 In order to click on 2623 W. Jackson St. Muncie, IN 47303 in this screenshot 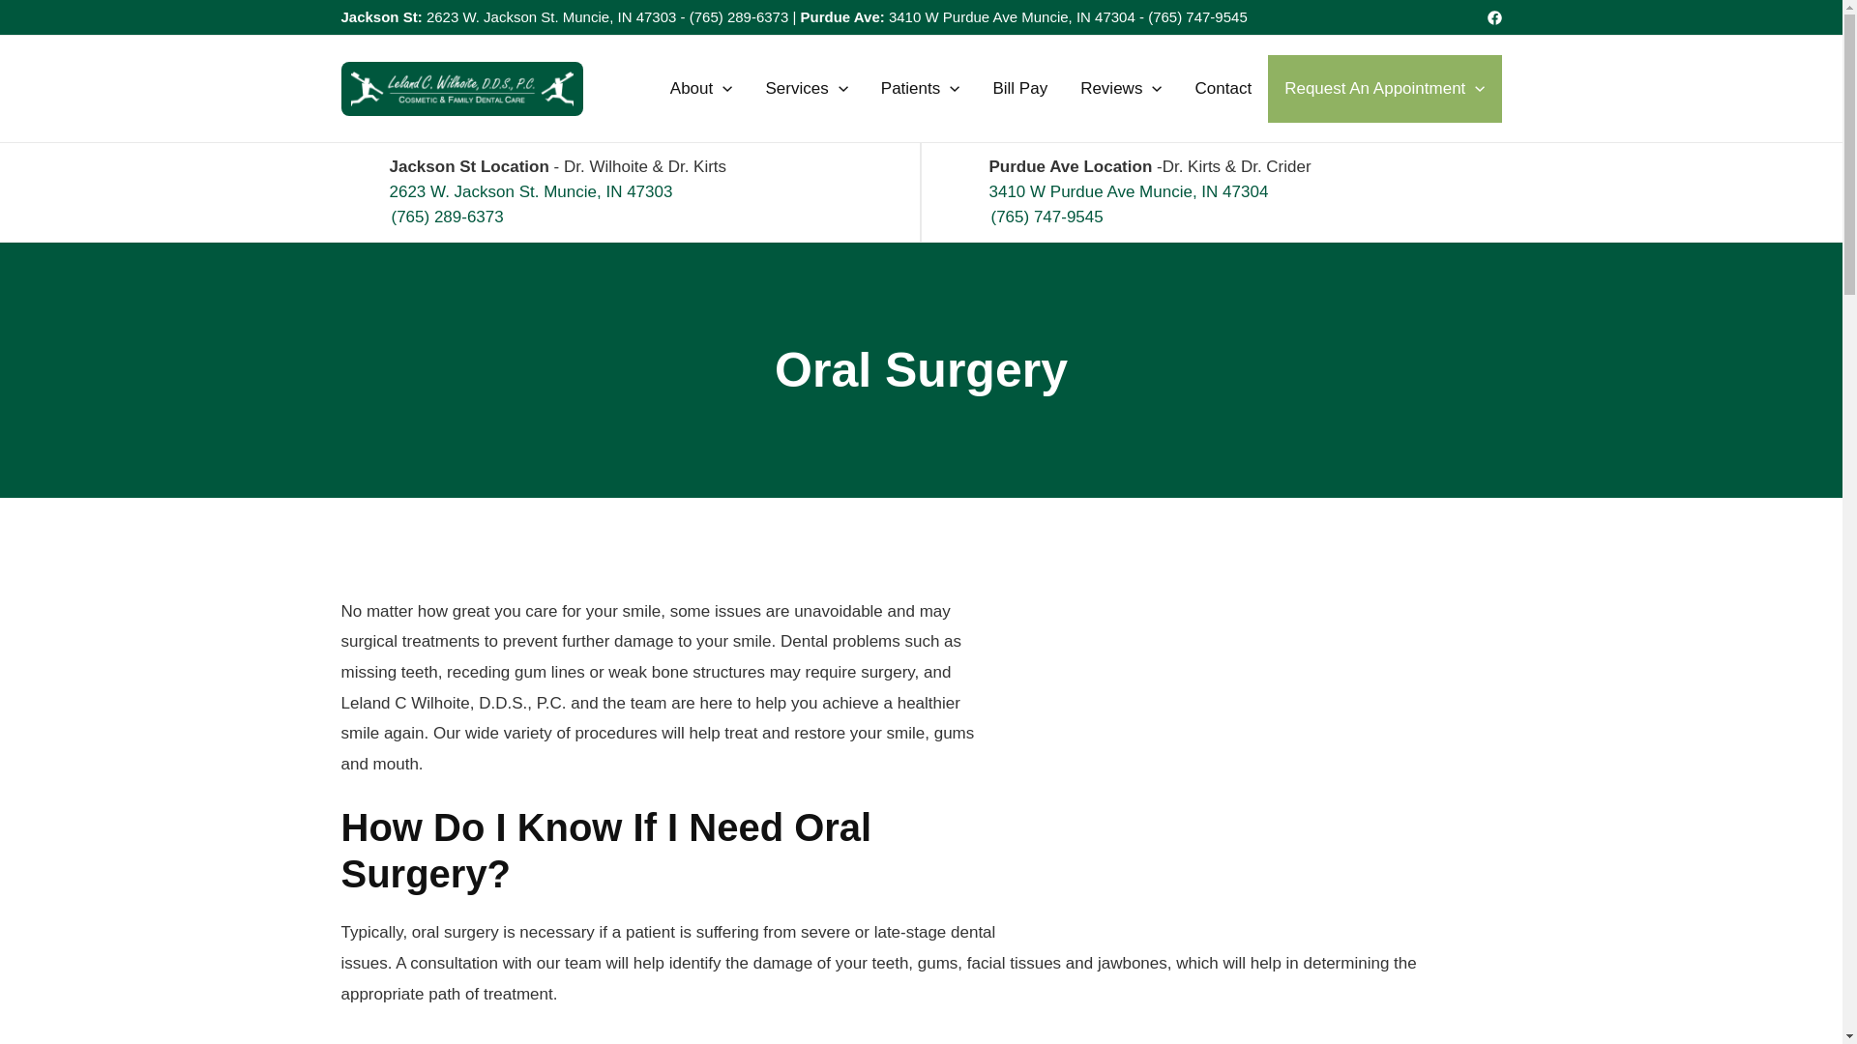, I will do `click(551, 15)`.